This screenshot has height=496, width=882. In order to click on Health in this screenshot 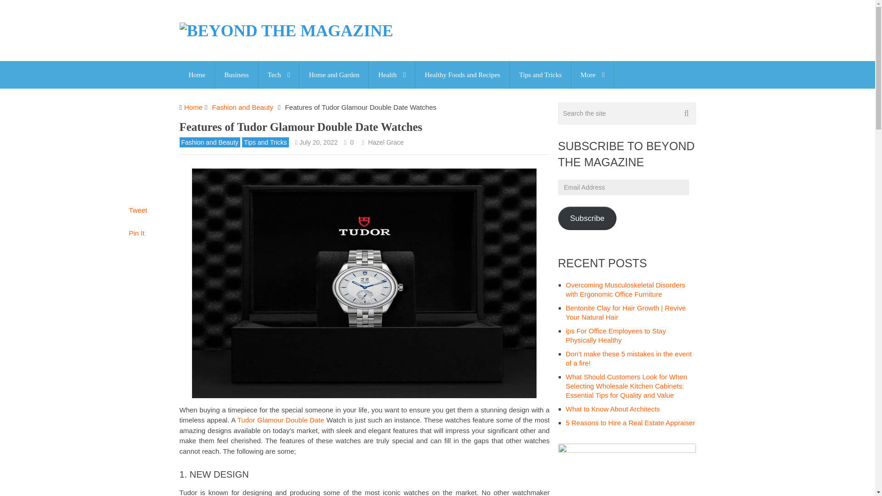, I will do `click(391, 74)`.